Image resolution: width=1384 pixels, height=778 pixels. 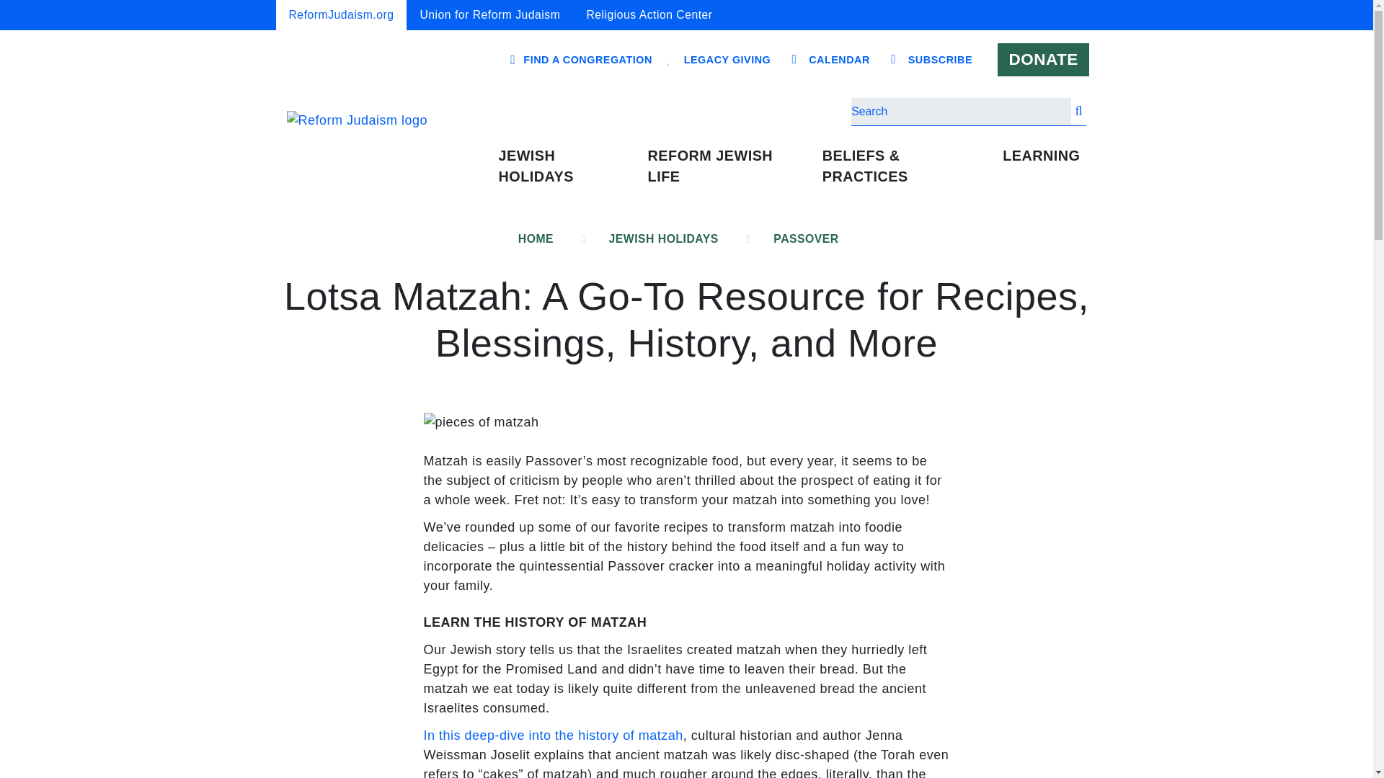 What do you see at coordinates (565, 167) in the screenshot?
I see `JEWISH HOLIDAYS` at bounding box center [565, 167].